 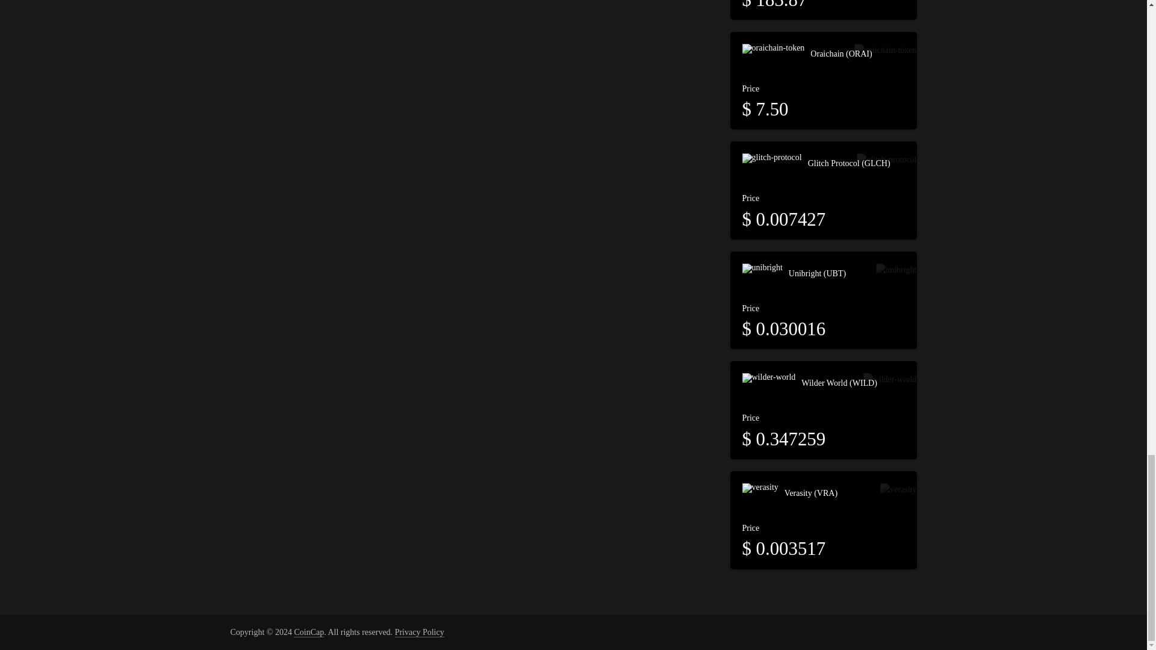 I want to click on Privacy Policy, so click(x=419, y=633).